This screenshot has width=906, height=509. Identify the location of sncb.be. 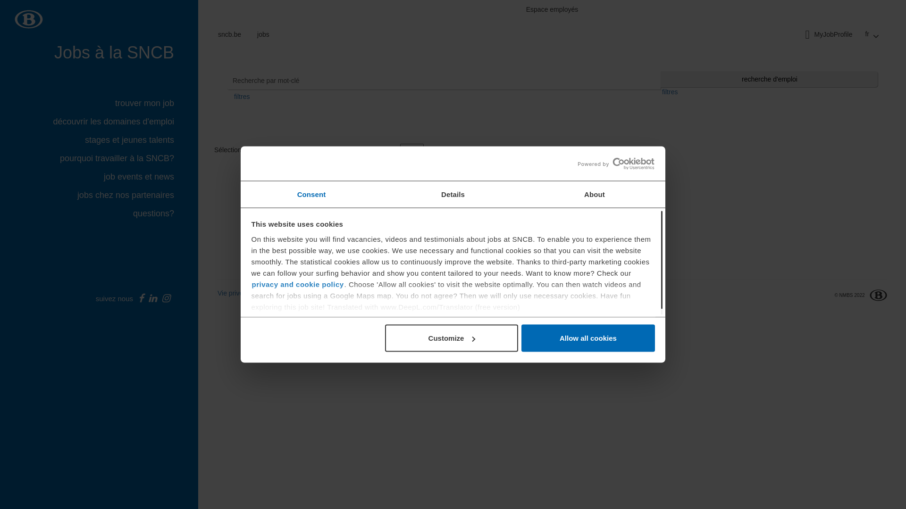
(233, 35).